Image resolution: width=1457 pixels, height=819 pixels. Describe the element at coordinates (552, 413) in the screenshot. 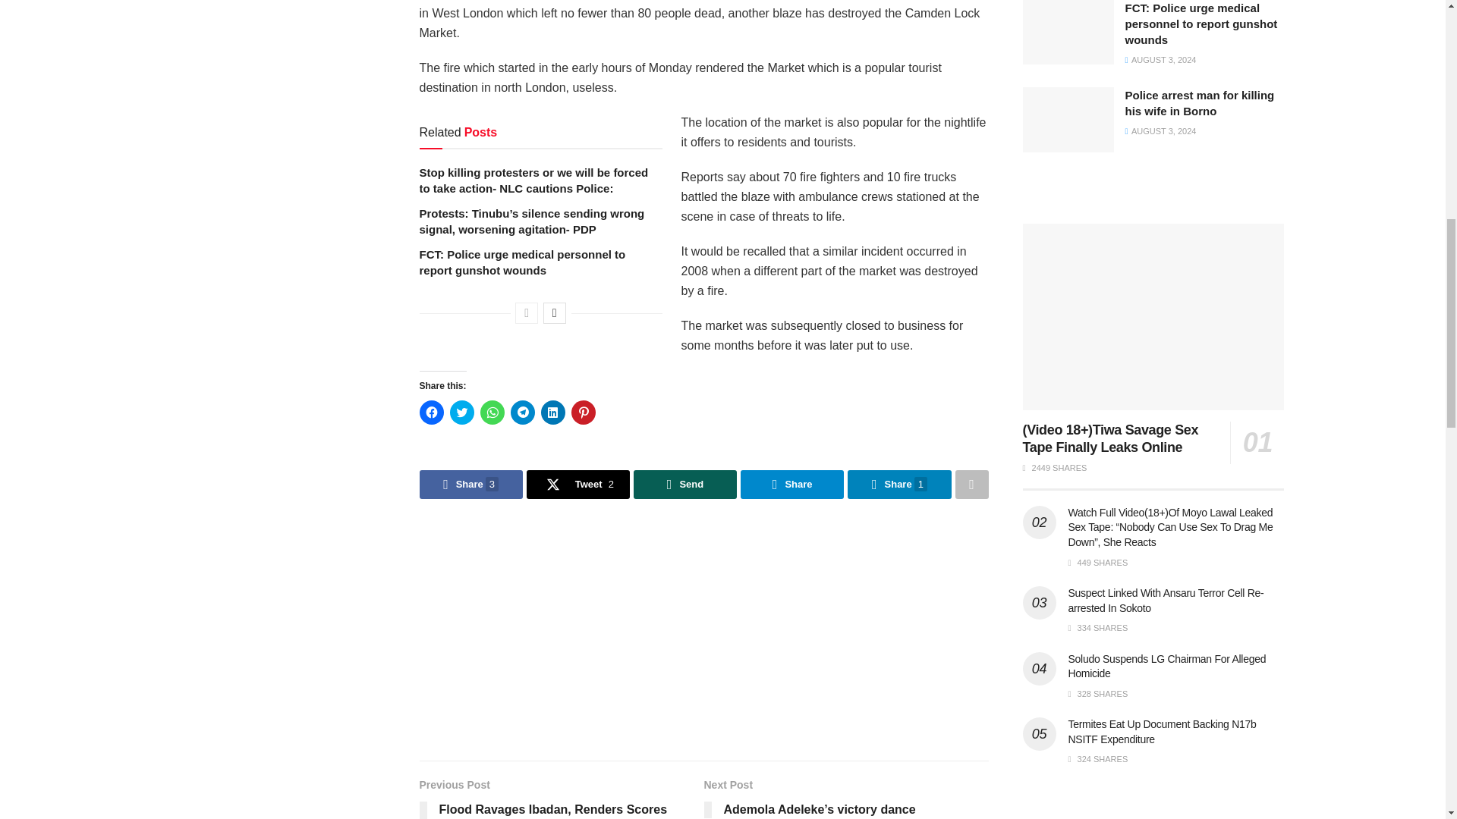

I see `Click to share on LinkedIn` at that location.